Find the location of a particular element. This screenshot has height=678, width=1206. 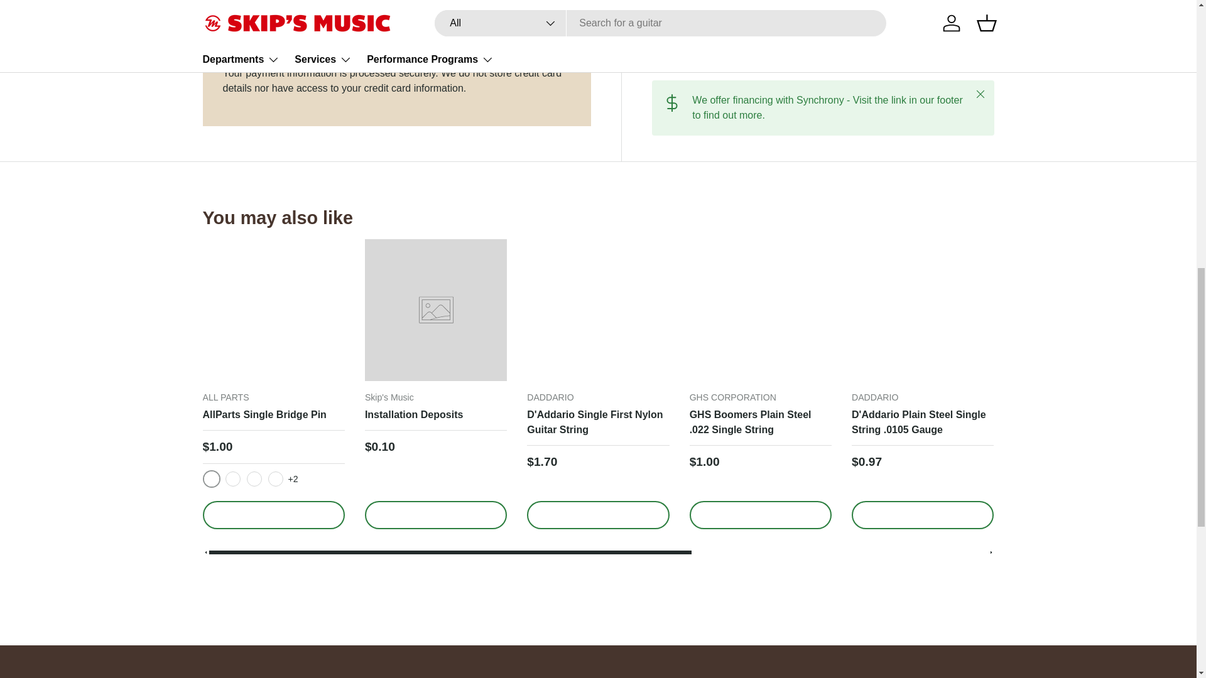

Tweet on X is located at coordinates (701, 52).